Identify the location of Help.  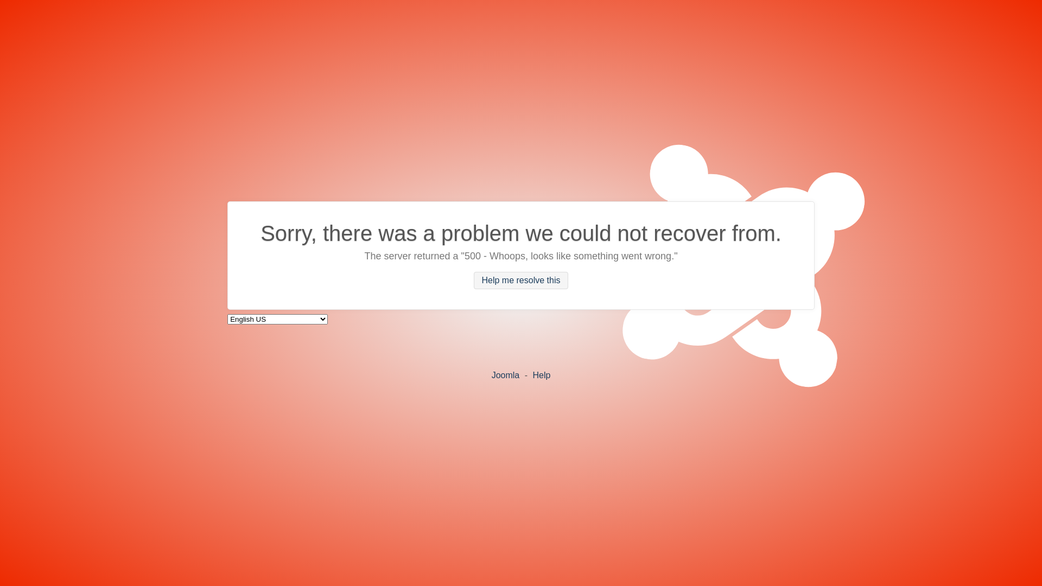
(541, 374).